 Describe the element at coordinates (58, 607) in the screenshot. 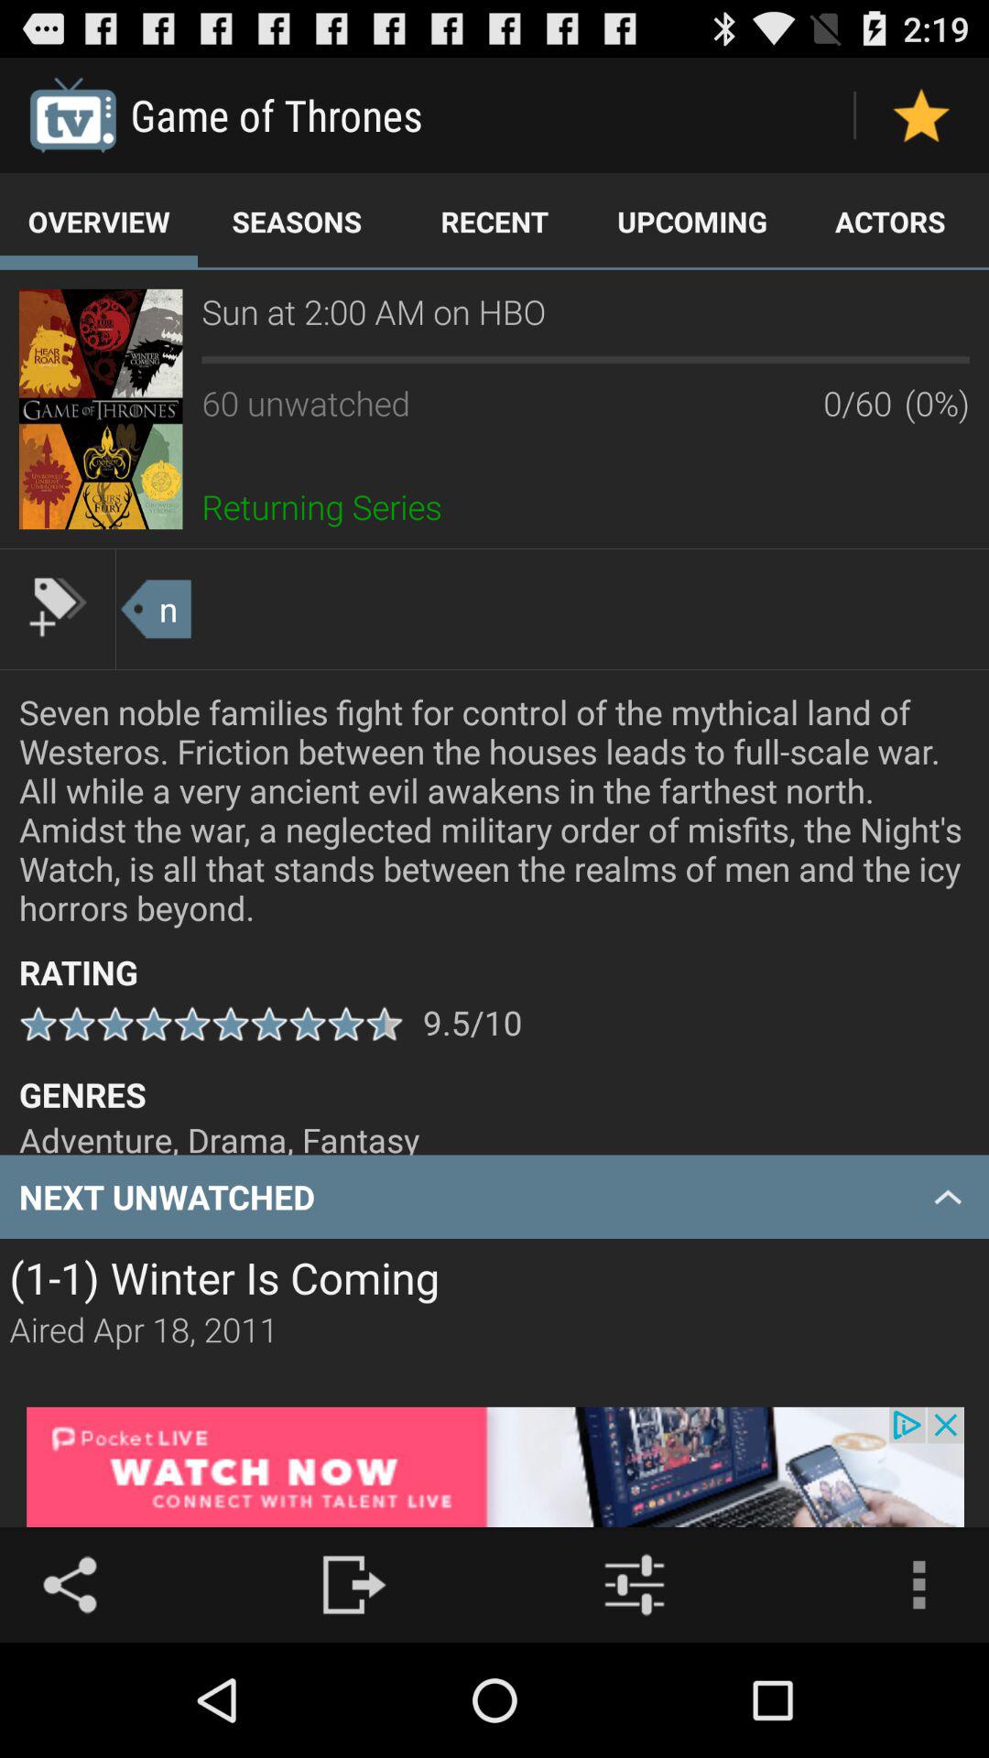

I see `add tags` at that location.